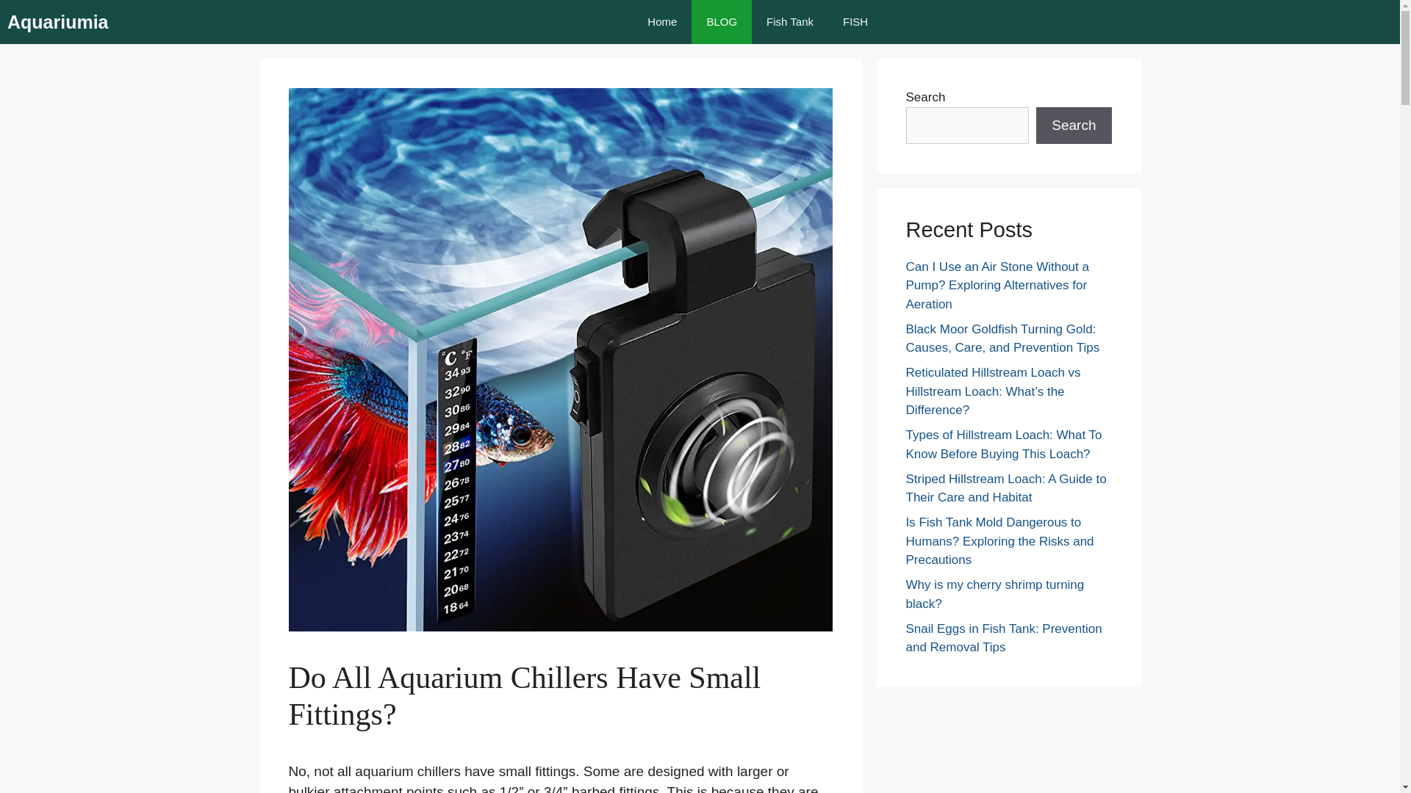 The image size is (1411, 793). What do you see at coordinates (722, 22) in the screenshot?
I see `BLOG` at bounding box center [722, 22].